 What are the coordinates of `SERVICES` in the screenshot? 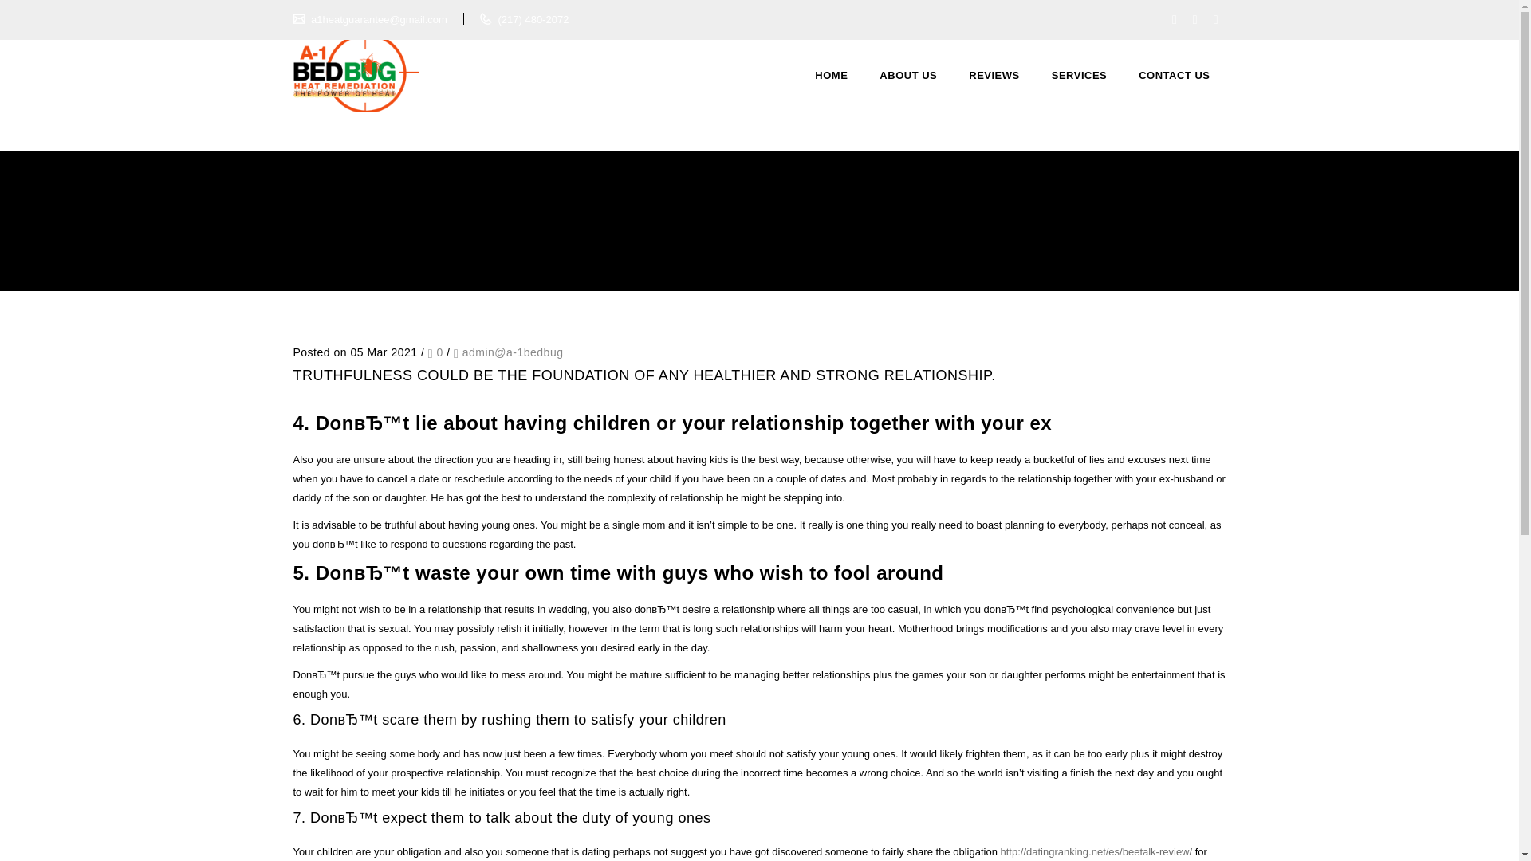 It's located at (1080, 75).